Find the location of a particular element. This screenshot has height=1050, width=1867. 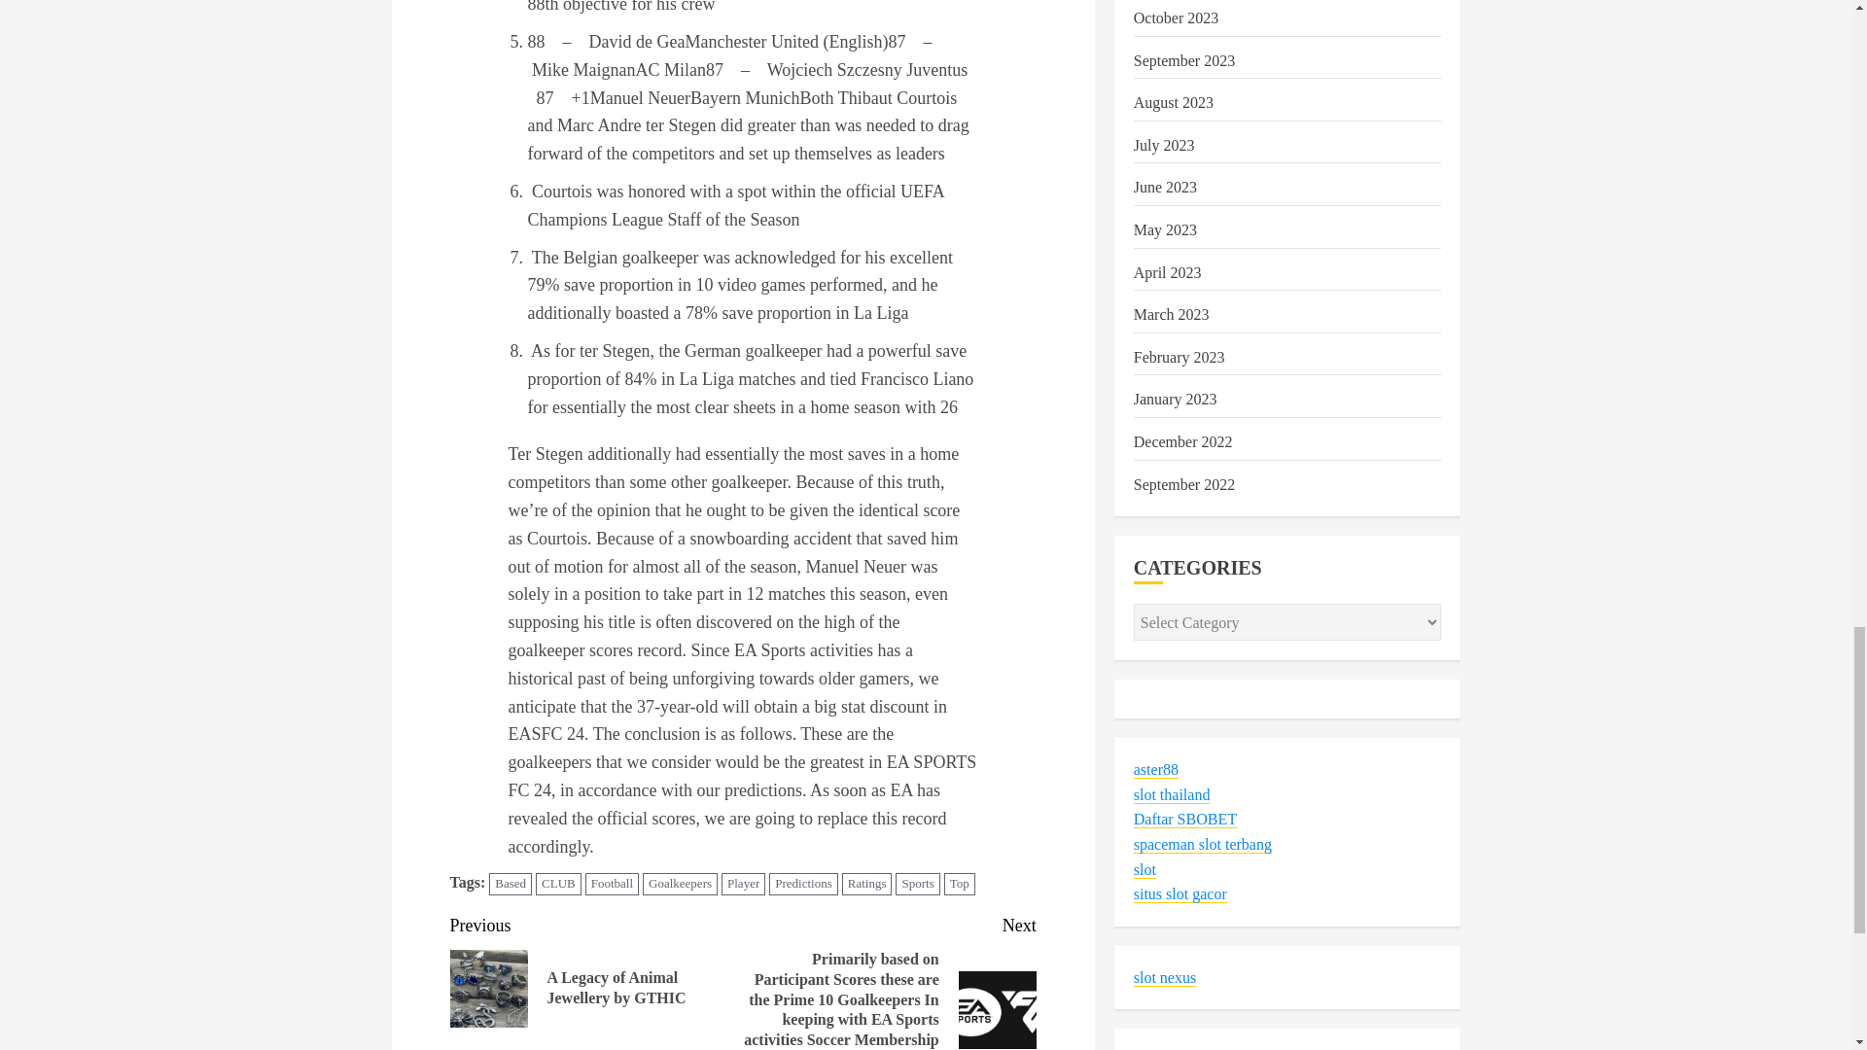

Goalkeepers is located at coordinates (679, 884).